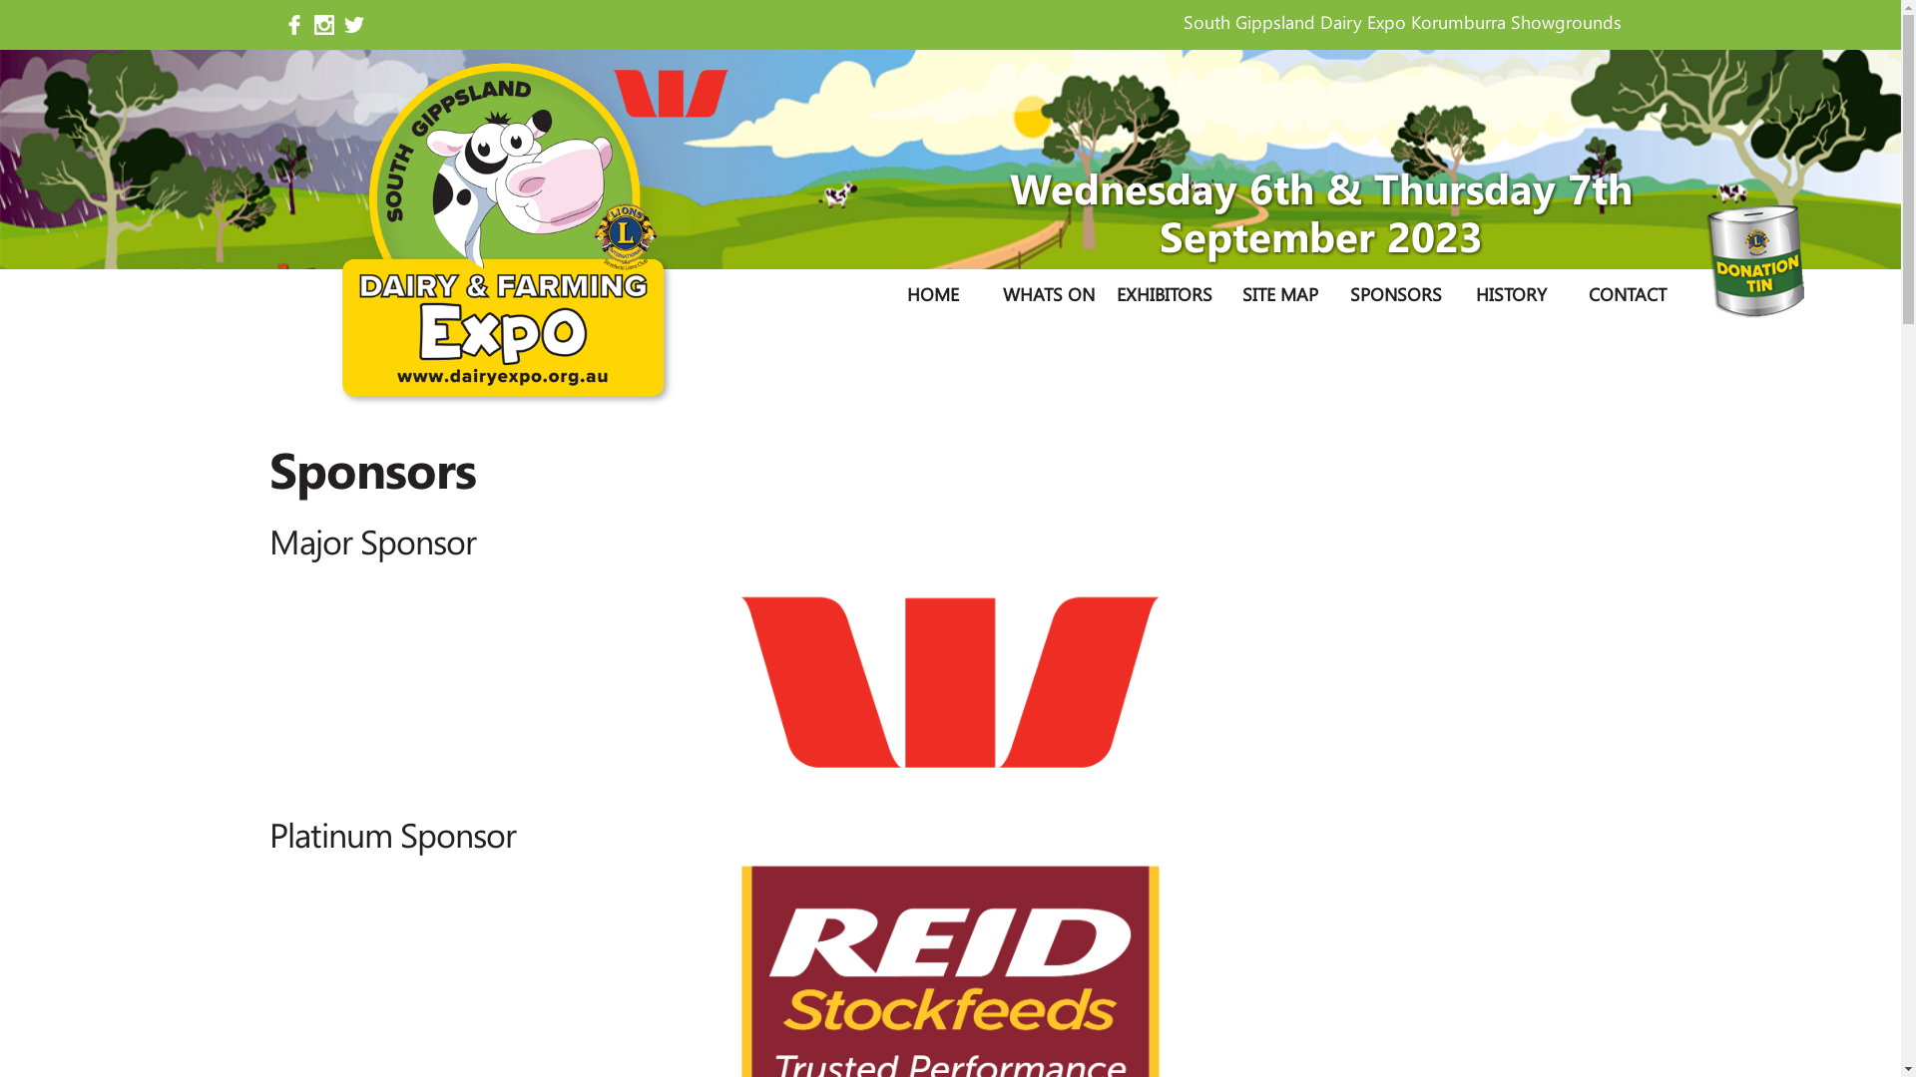  Describe the element at coordinates (1628, 294) in the screenshot. I see `CONTACT` at that location.